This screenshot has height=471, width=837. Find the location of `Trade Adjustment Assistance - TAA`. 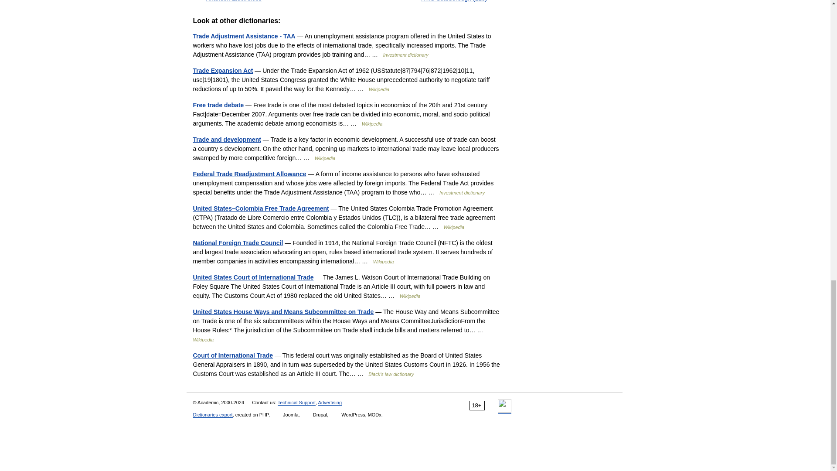

Trade Adjustment Assistance - TAA is located at coordinates (244, 36).